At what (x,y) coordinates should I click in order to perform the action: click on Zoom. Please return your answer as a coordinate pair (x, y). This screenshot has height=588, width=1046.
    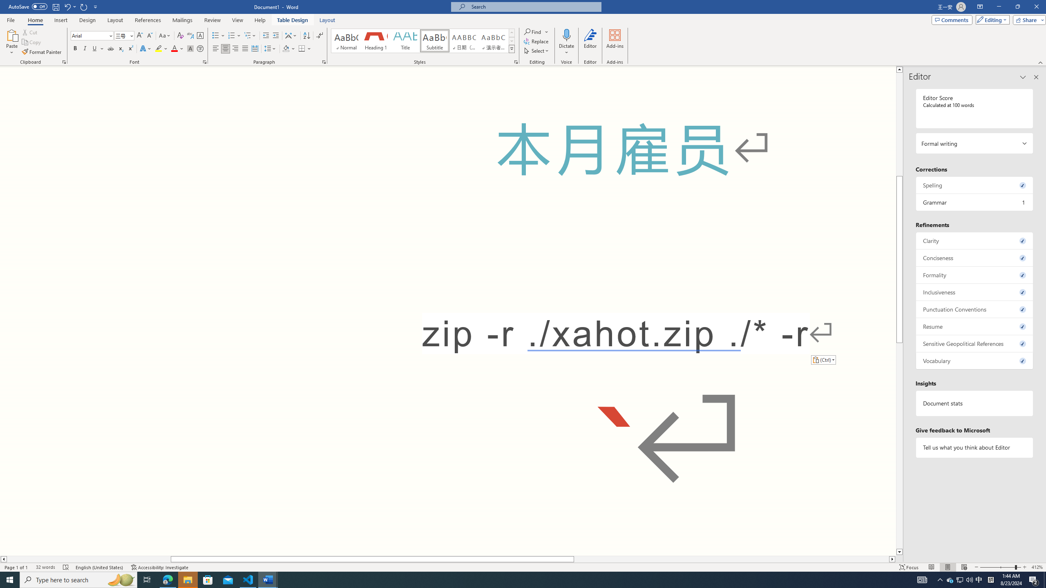
    Looking at the image, I should click on (1000, 567).